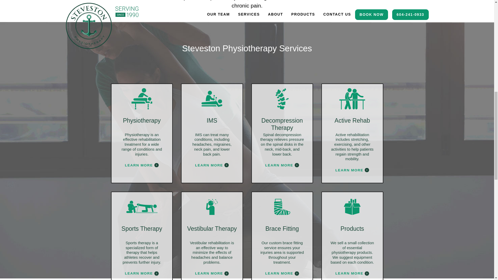 Image resolution: width=498 pixels, height=280 pixels. Describe the element at coordinates (212, 165) in the screenshot. I see `LEARN MORE` at that location.